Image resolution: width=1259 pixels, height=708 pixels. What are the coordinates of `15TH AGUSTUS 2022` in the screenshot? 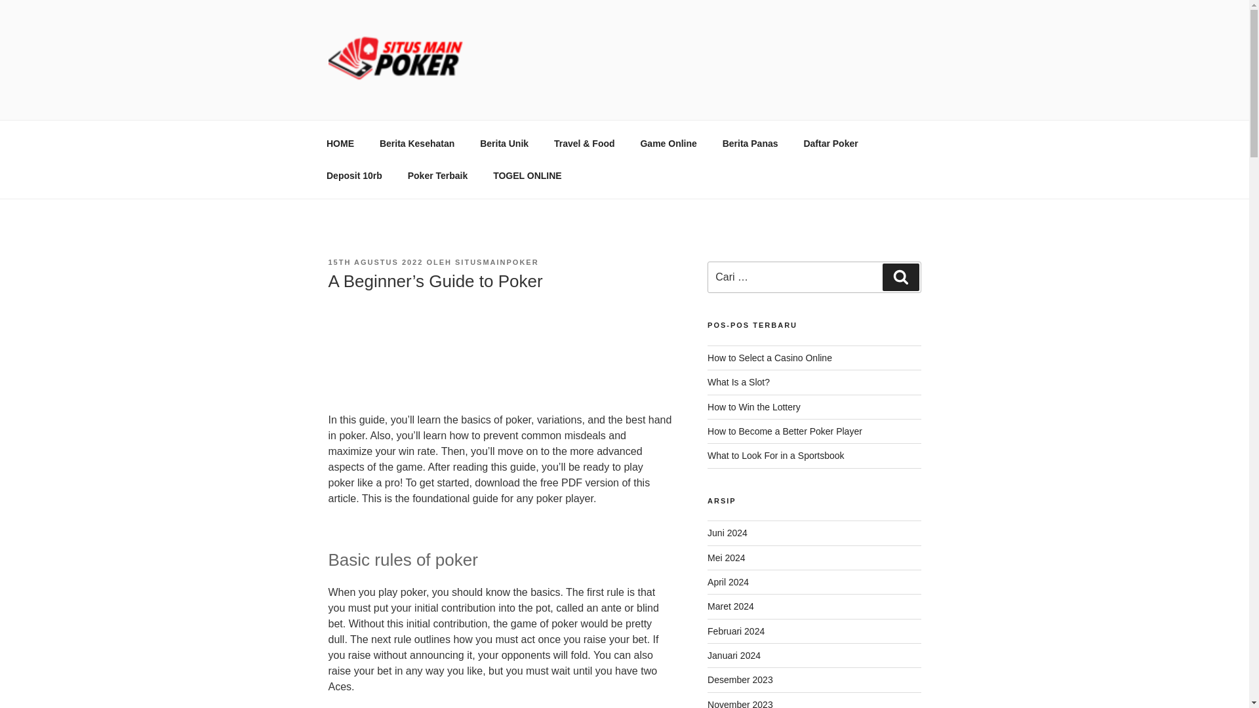 It's located at (375, 262).